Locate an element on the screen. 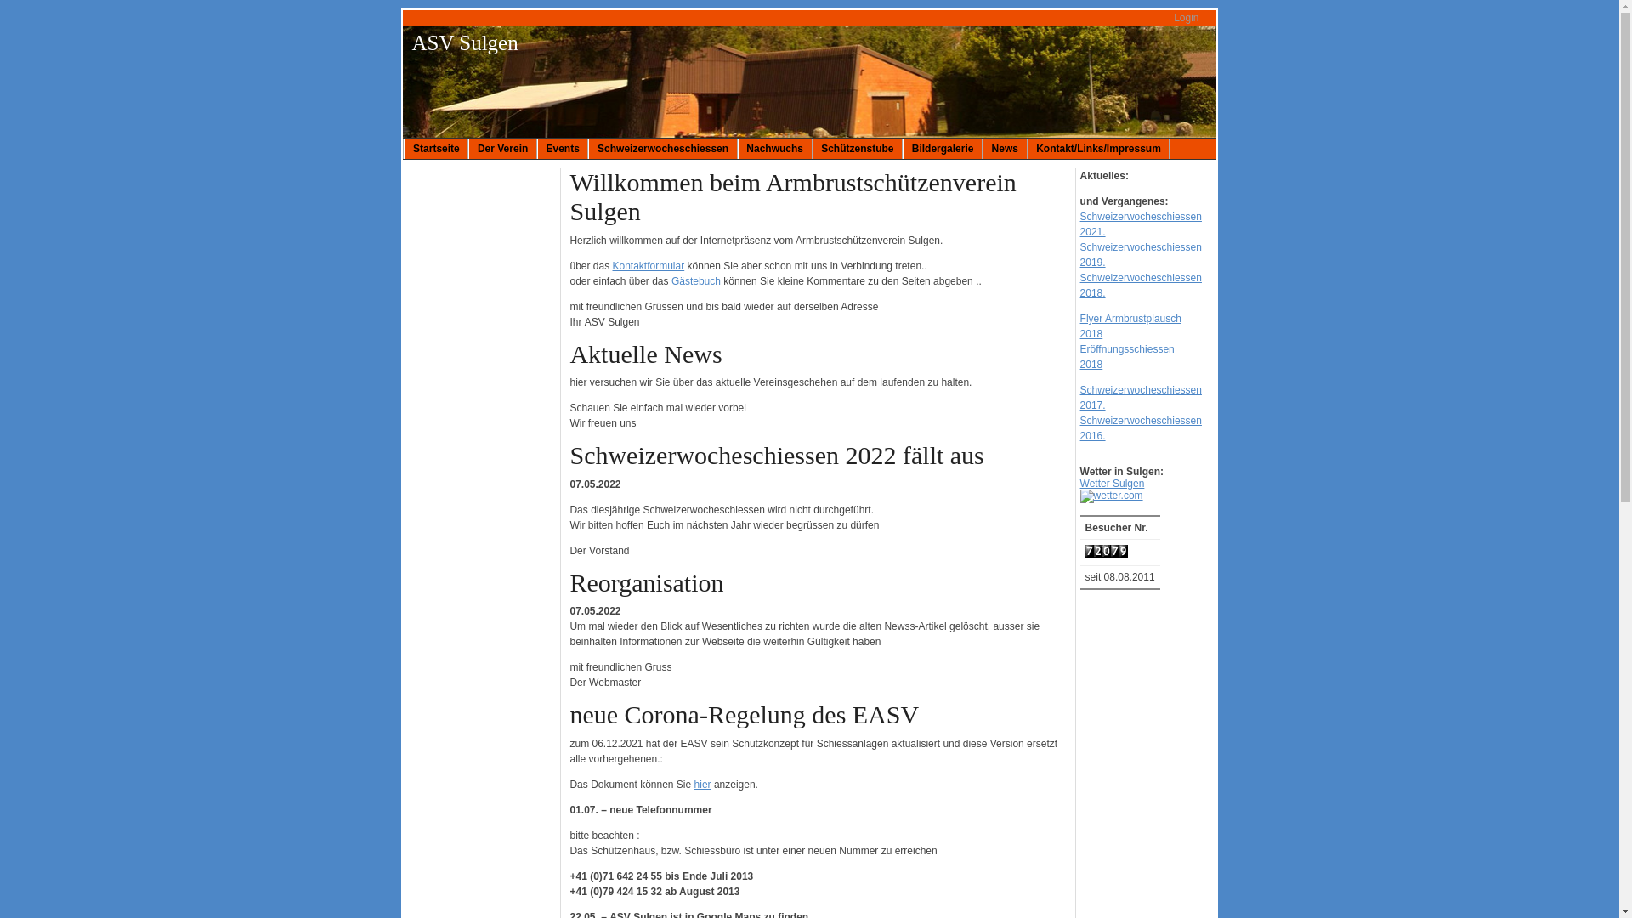 This screenshot has width=1632, height=918. Schweizerwocheschiessen is located at coordinates (663, 148).